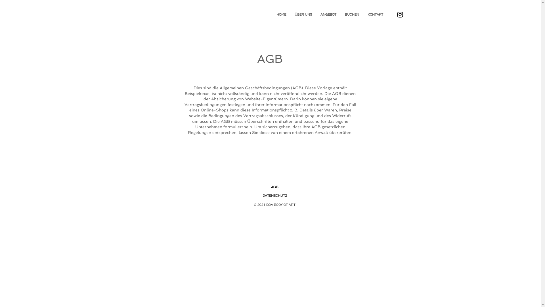 Image resolution: width=545 pixels, height=307 pixels. Describe the element at coordinates (352, 15) in the screenshot. I see `BUCHEN` at that location.